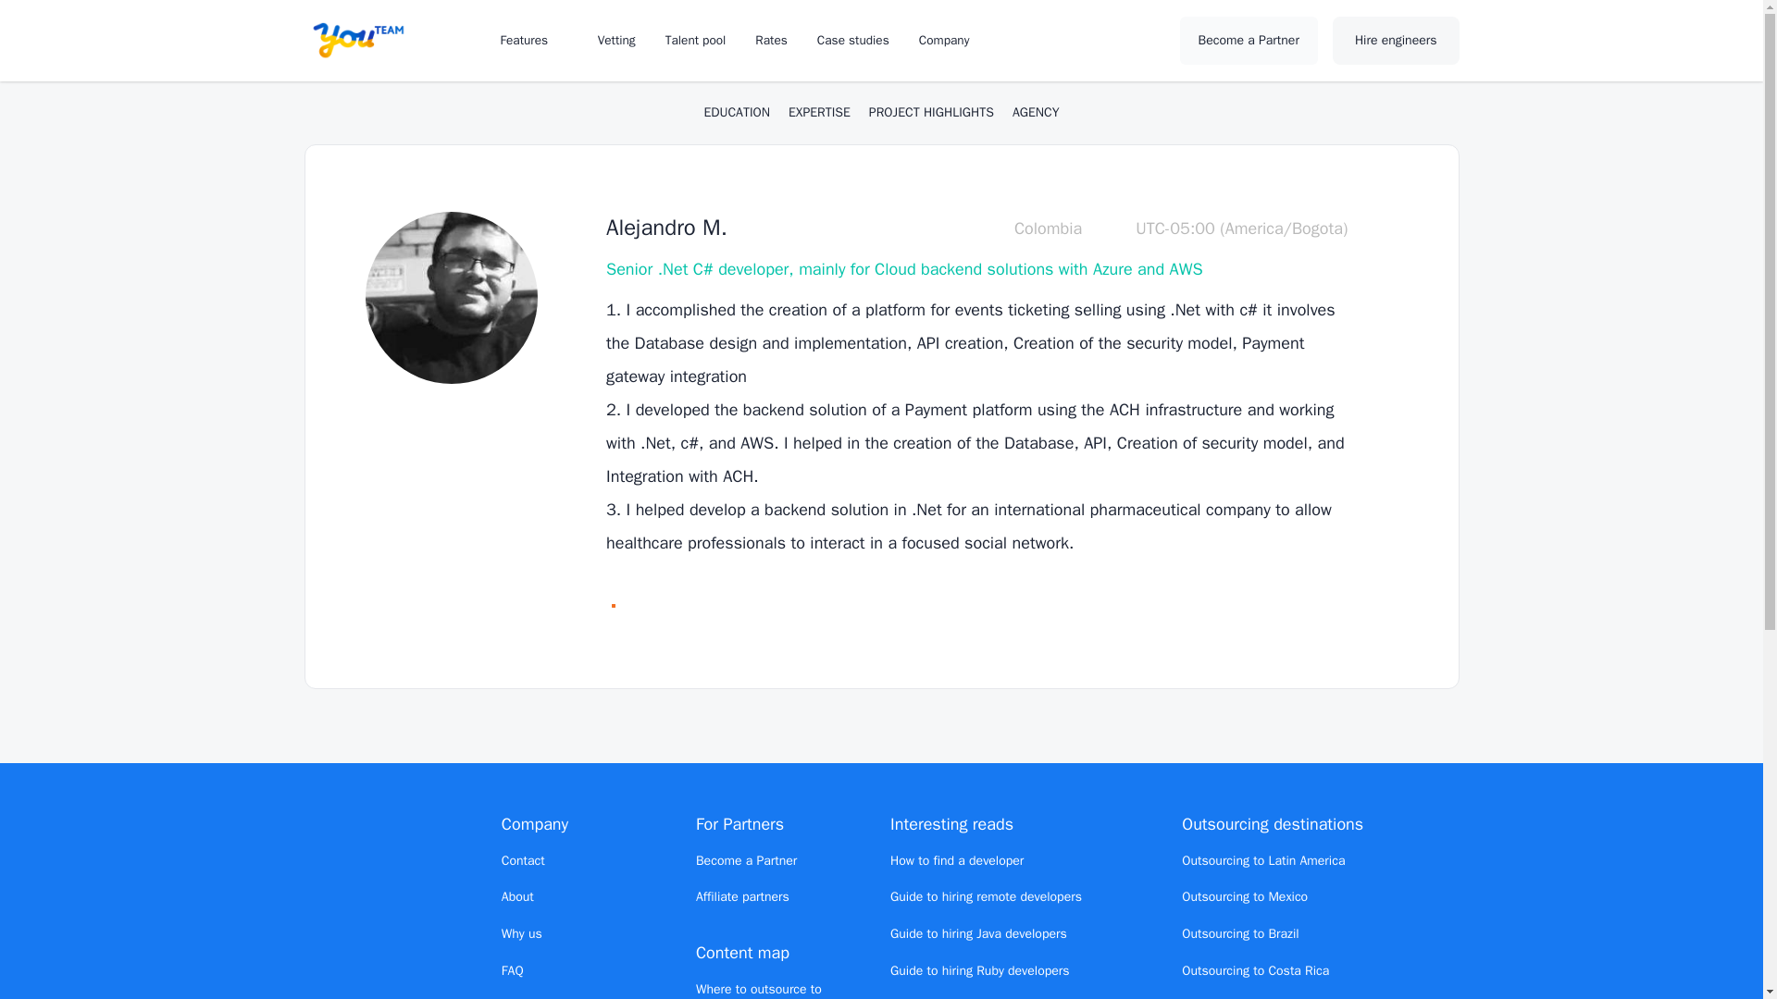 This screenshot has width=1777, height=999. I want to click on Features, so click(533, 39).